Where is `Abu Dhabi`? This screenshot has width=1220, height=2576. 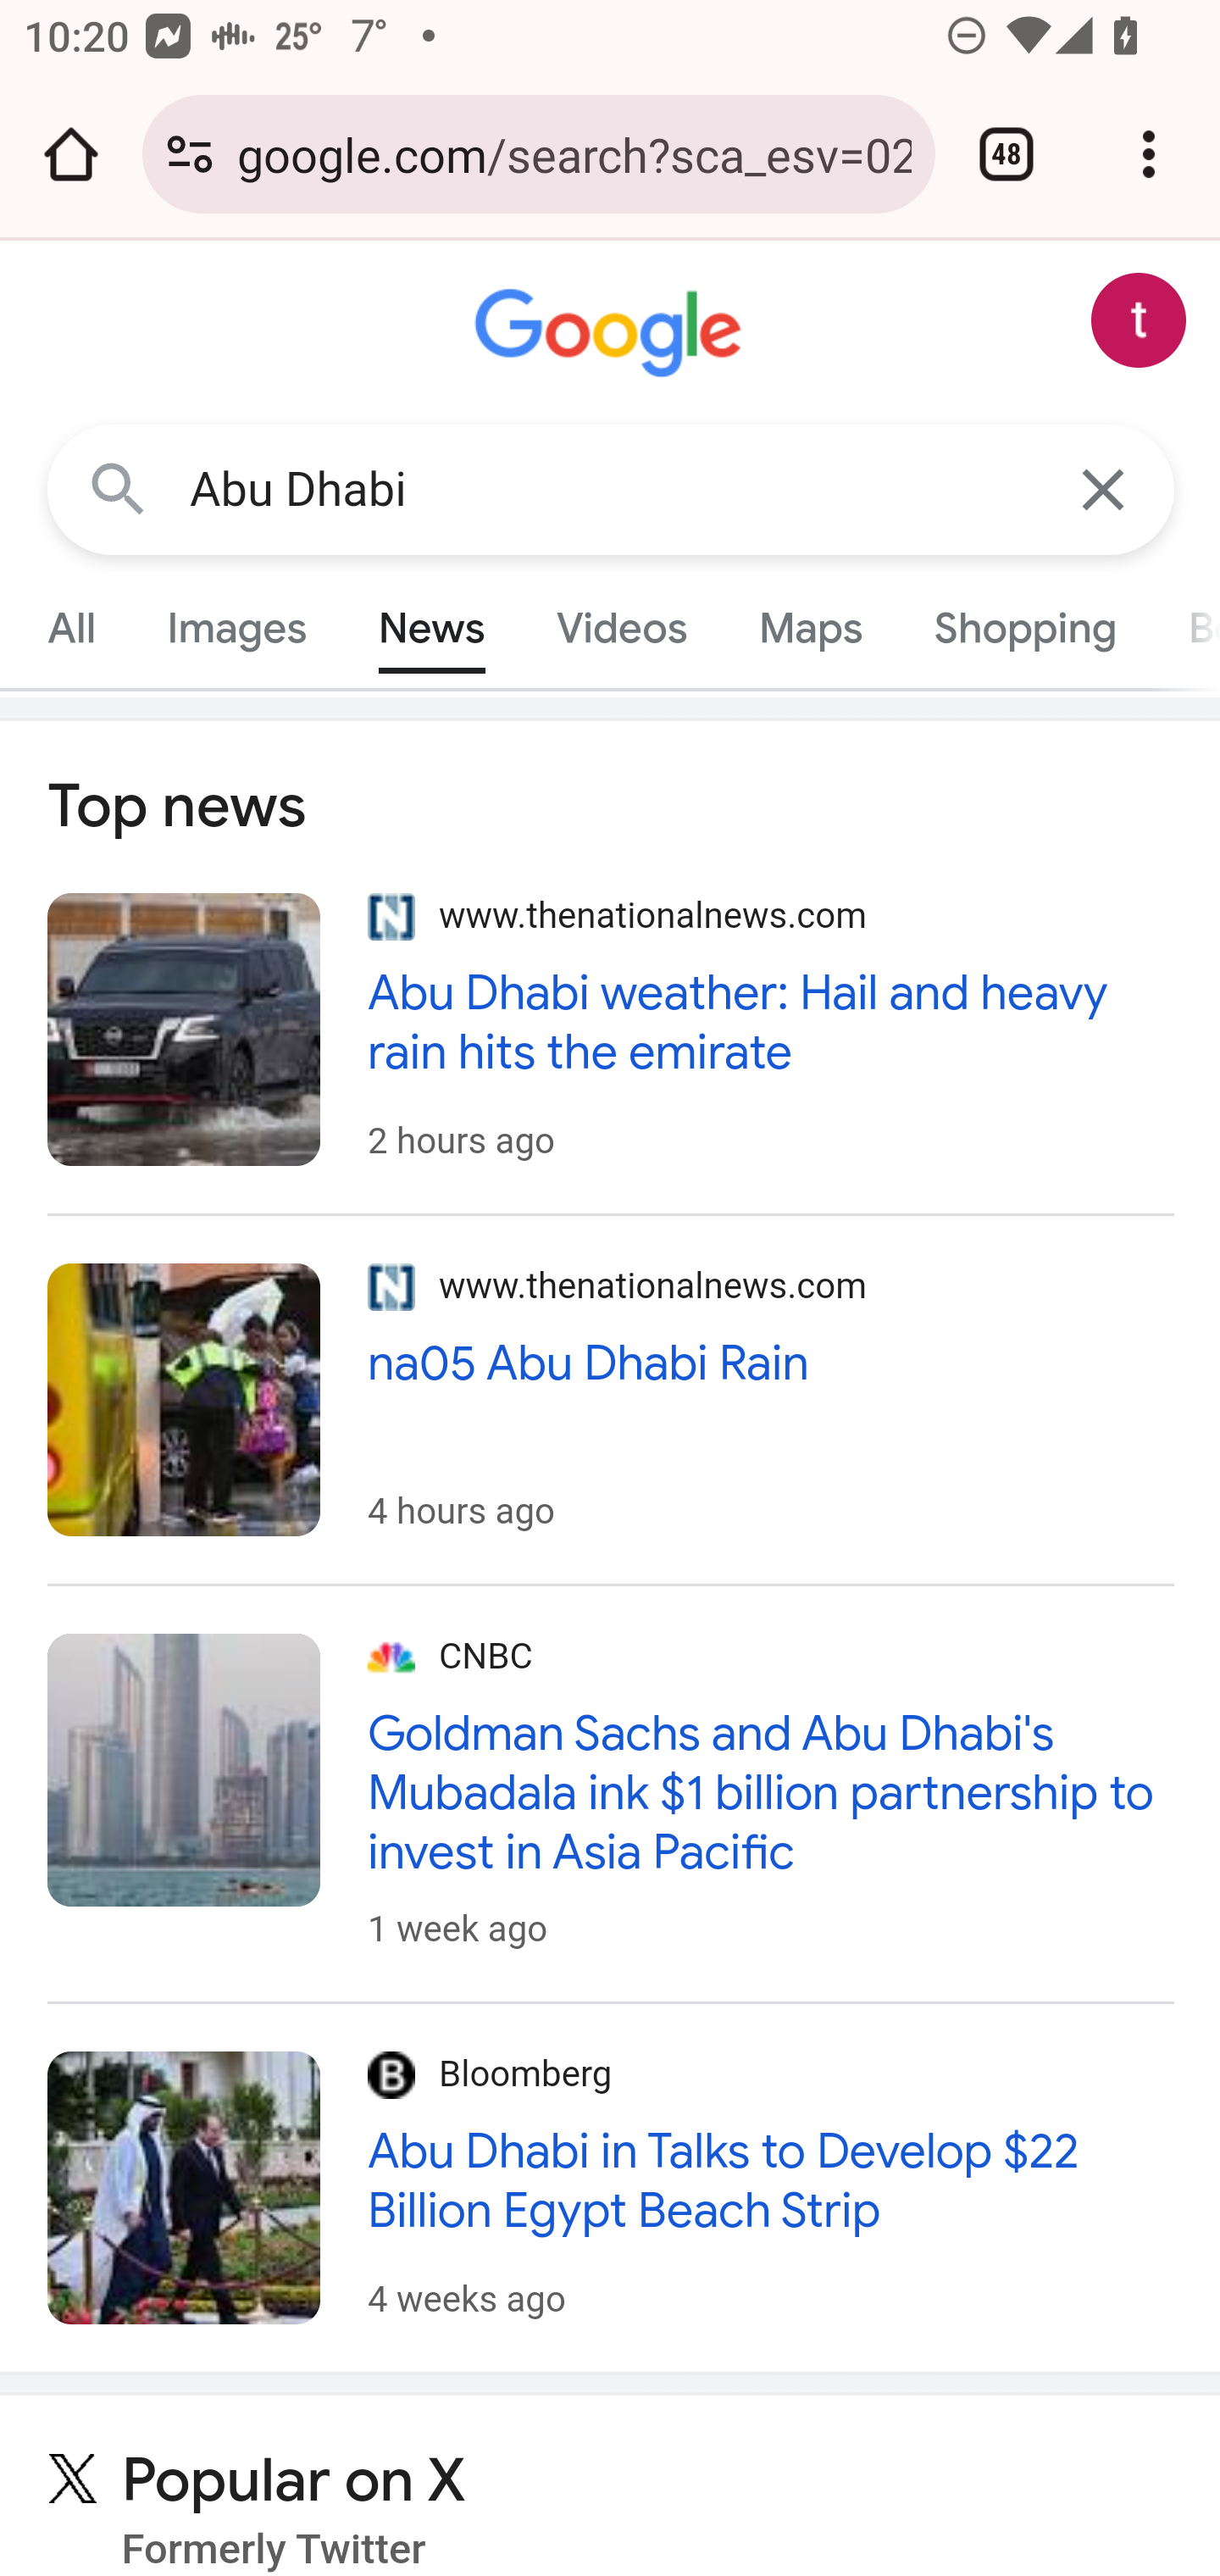 Abu Dhabi is located at coordinates (612, 490).